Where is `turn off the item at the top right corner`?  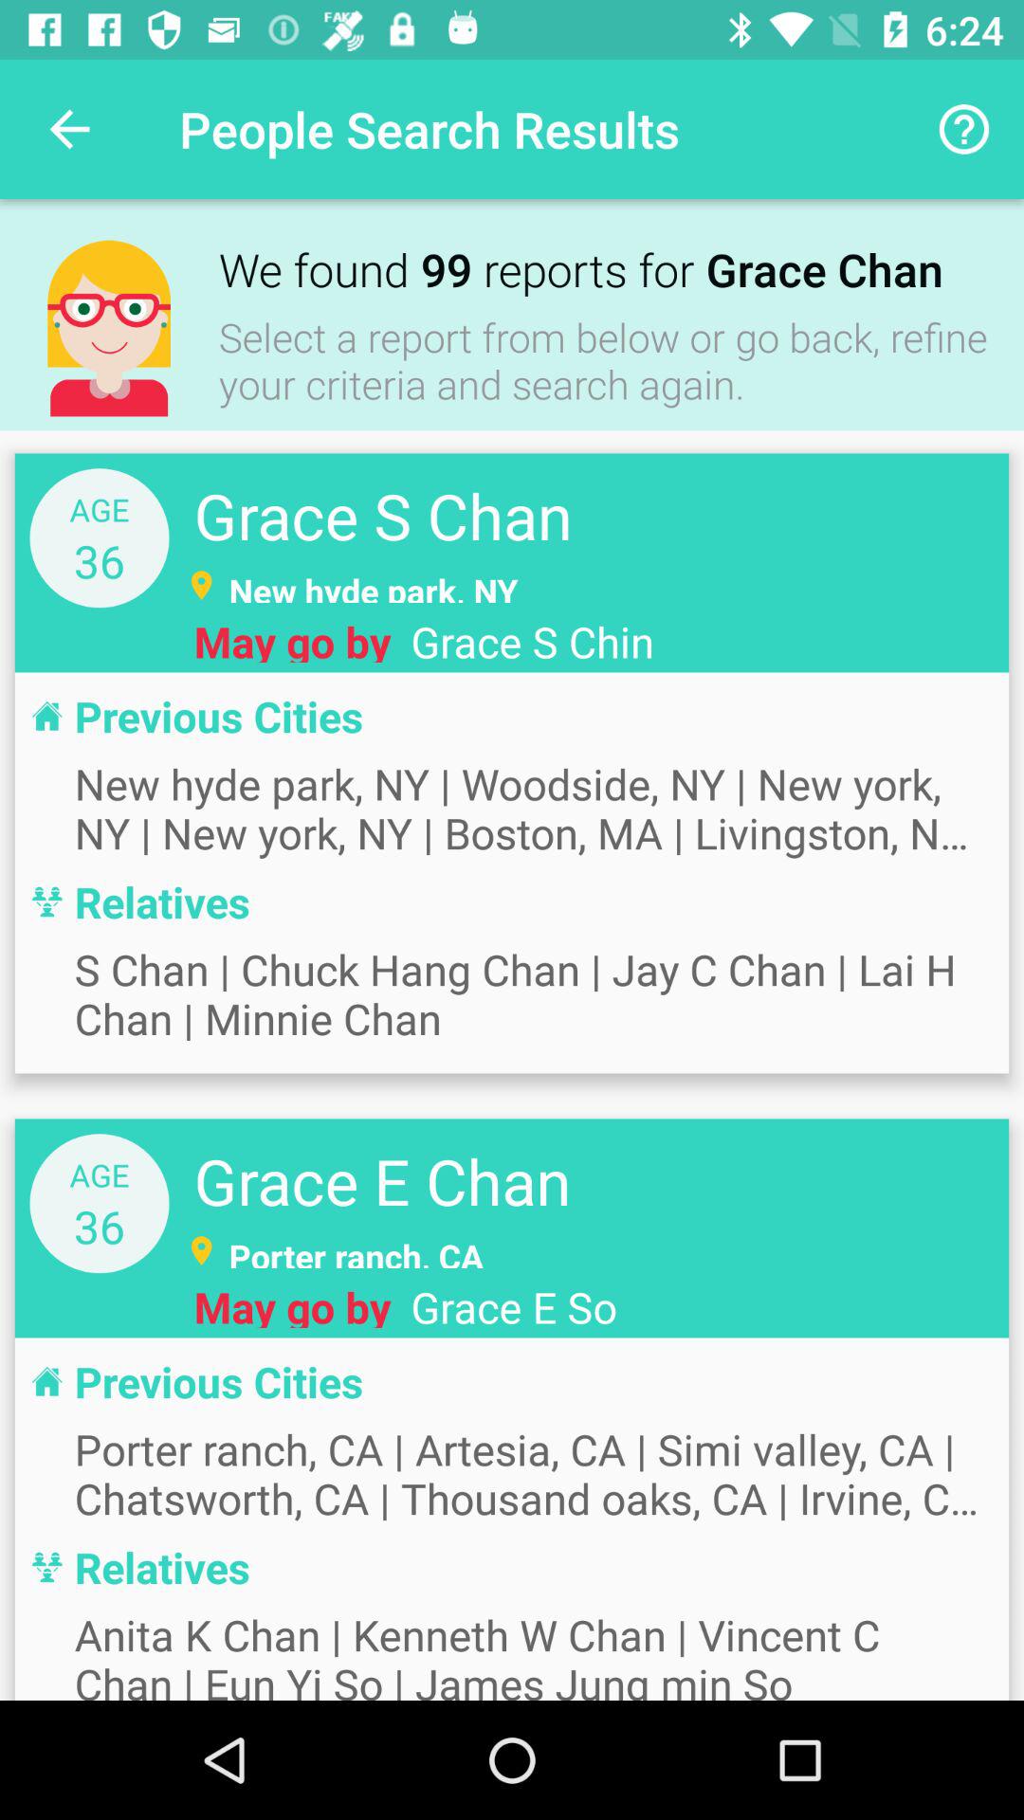
turn off the item at the top right corner is located at coordinates (963, 129).